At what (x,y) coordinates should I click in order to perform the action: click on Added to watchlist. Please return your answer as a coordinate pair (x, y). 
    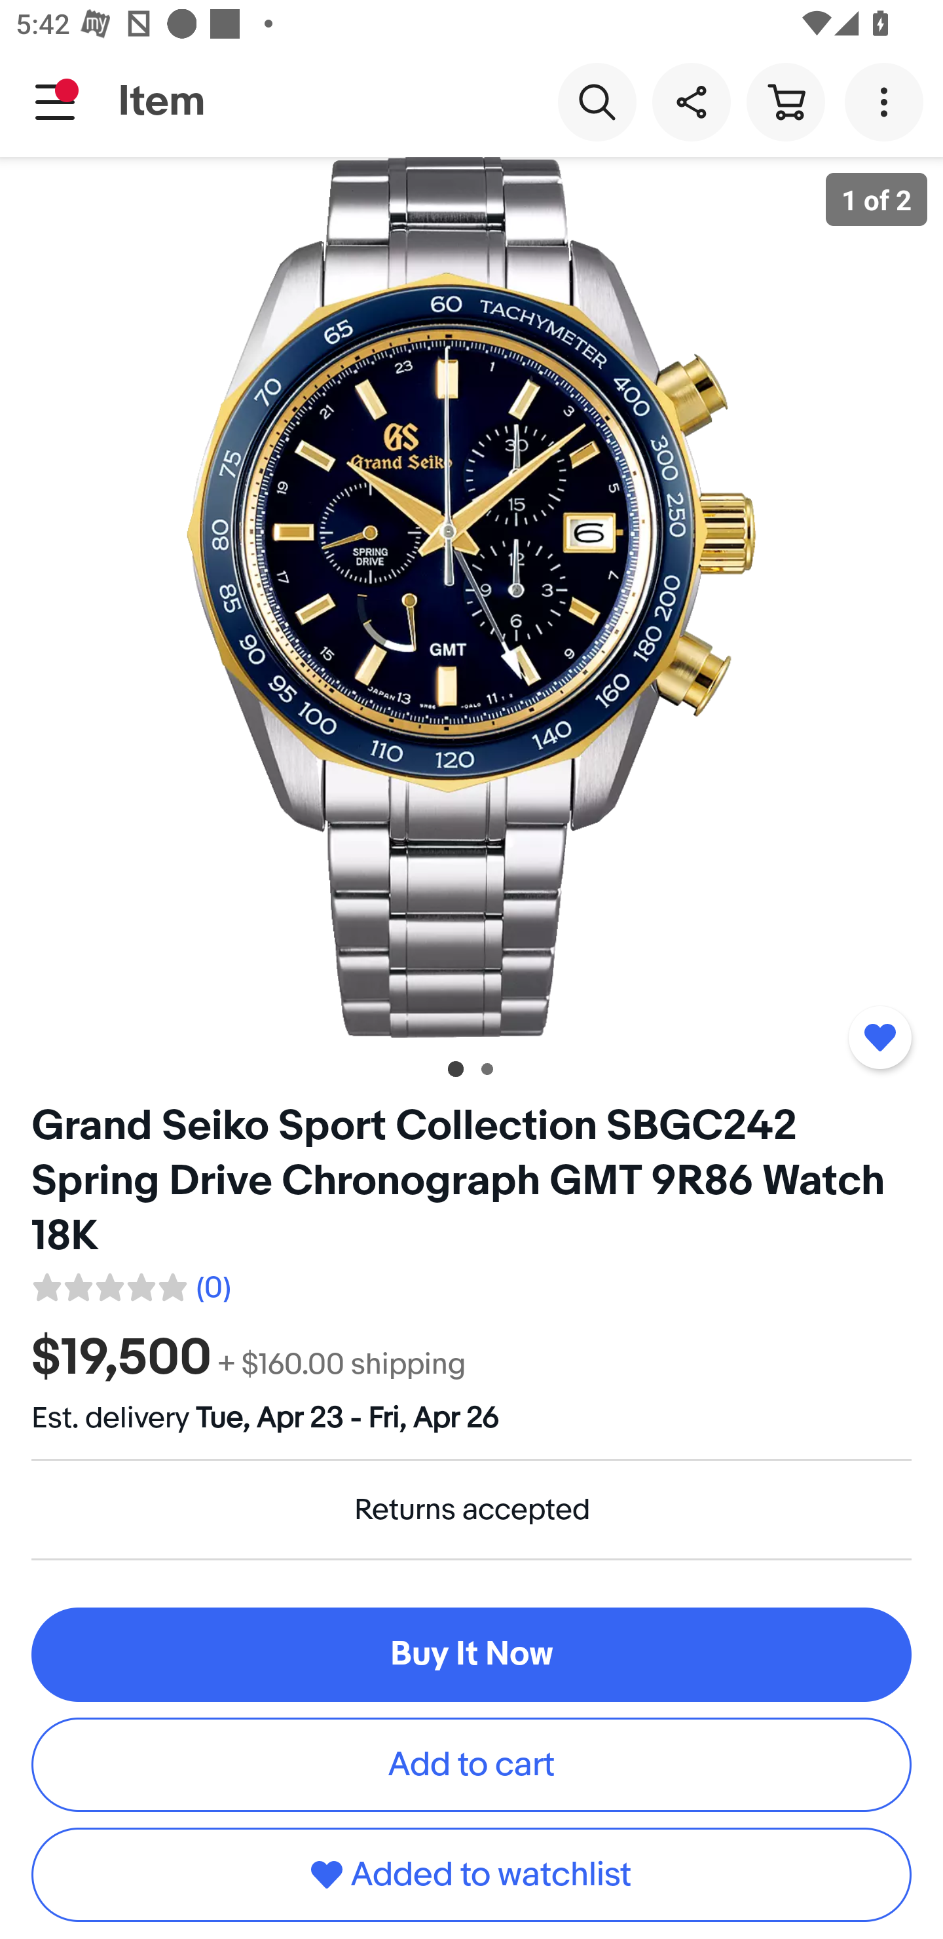
    Looking at the image, I should click on (879, 1037).